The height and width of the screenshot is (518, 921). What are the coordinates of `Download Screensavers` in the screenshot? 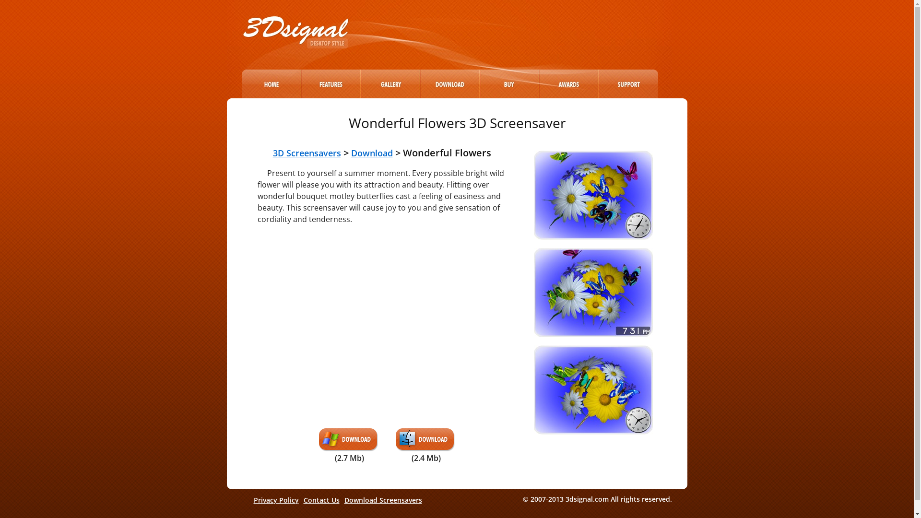 It's located at (386, 500).